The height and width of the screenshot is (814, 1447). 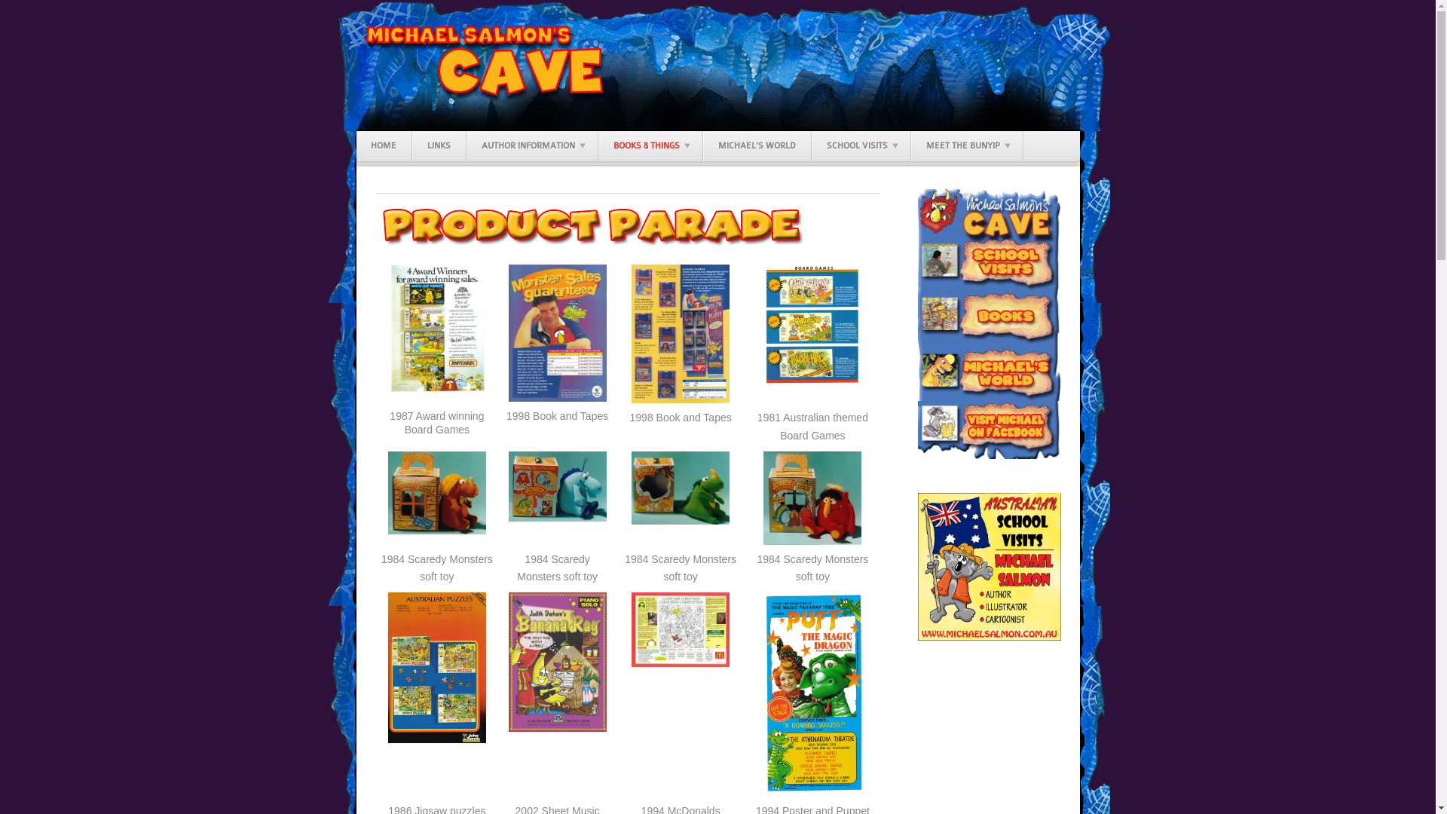 I want to click on HOME, so click(x=384, y=146).